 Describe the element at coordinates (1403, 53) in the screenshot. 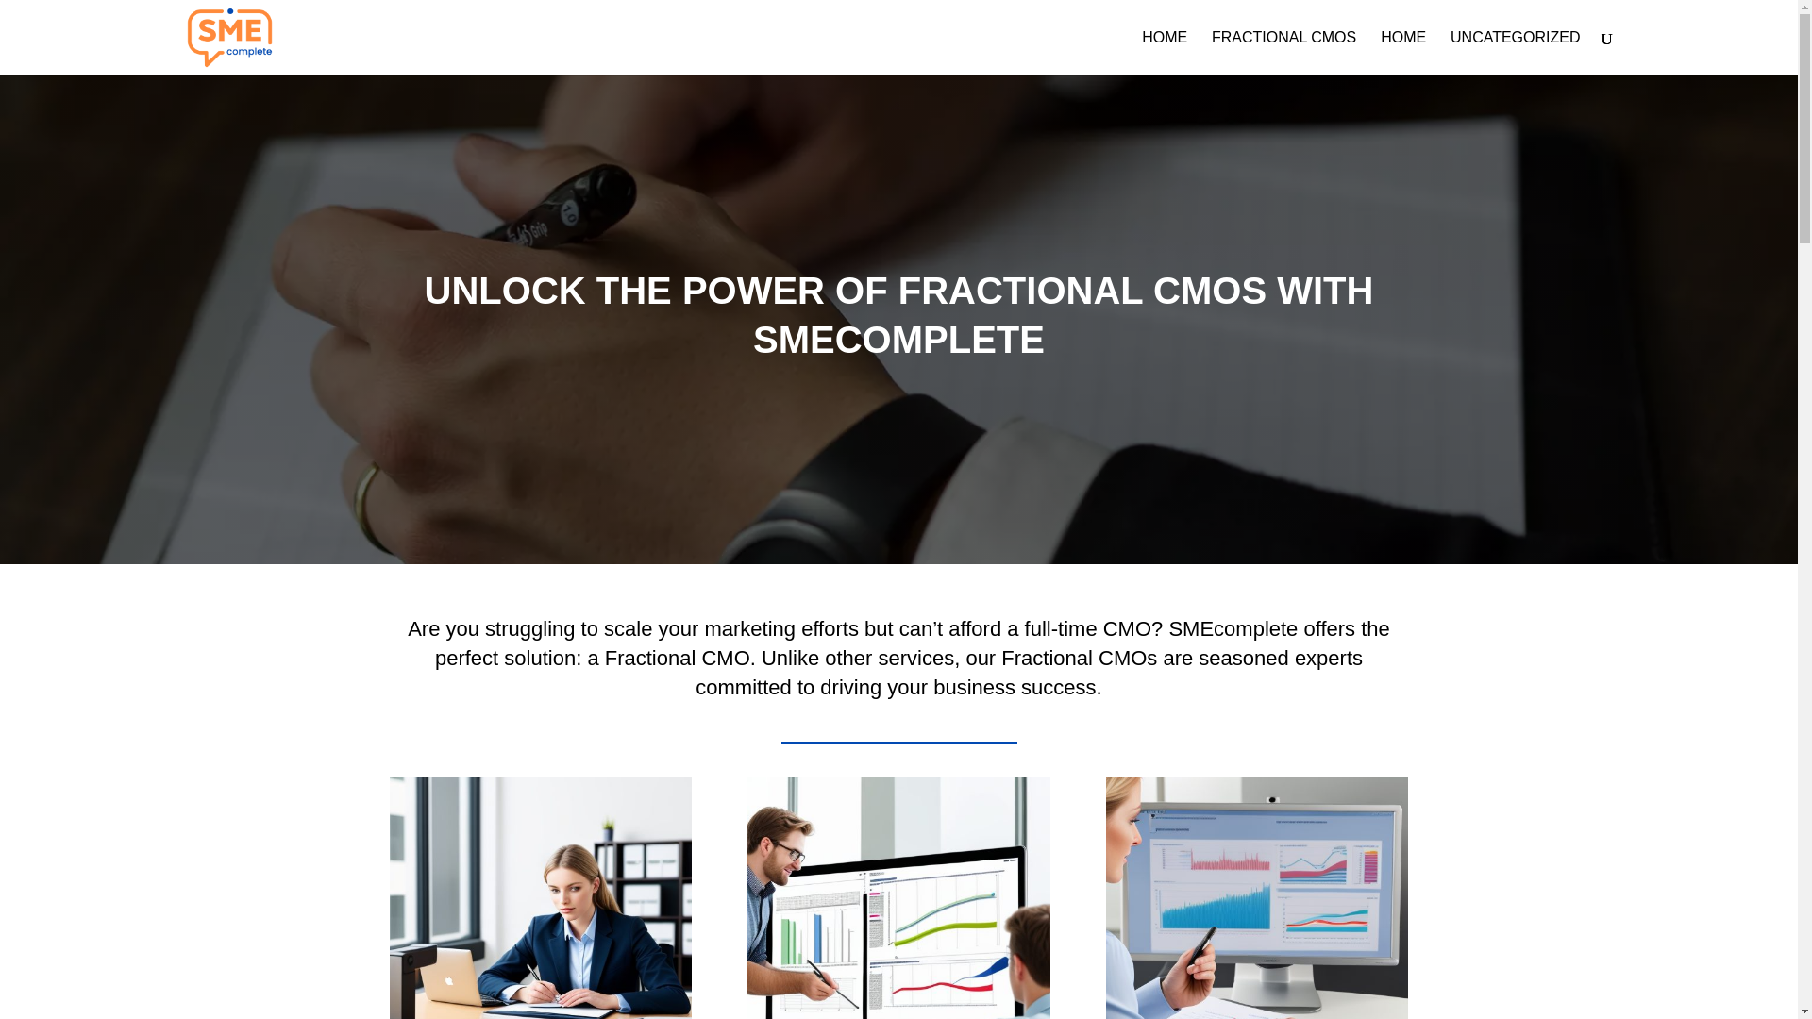

I see `HOME` at that location.